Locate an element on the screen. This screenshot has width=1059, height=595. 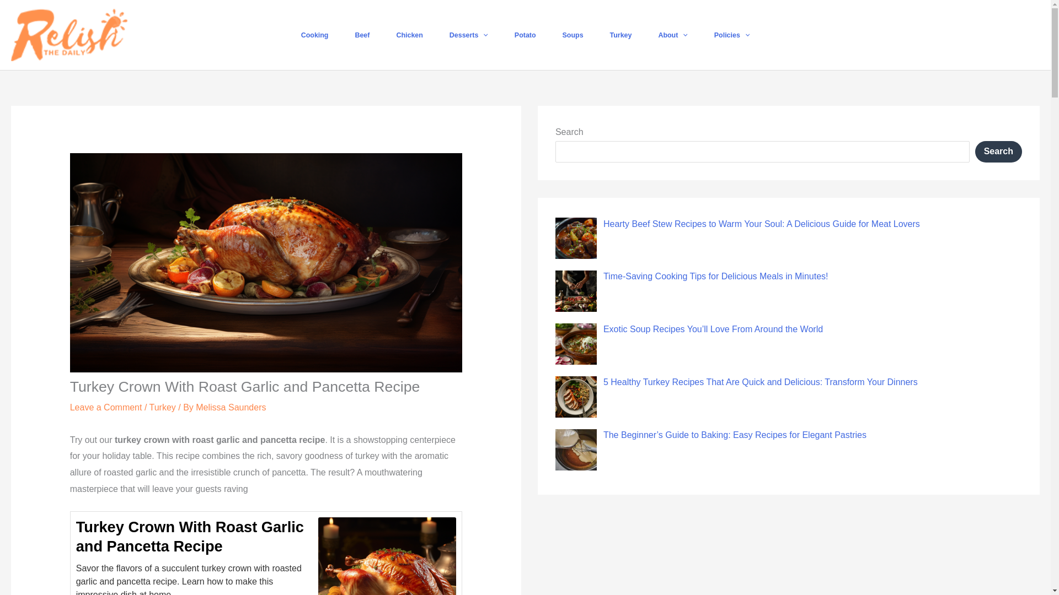
View all posts by Melissa Saunders is located at coordinates (231, 408).